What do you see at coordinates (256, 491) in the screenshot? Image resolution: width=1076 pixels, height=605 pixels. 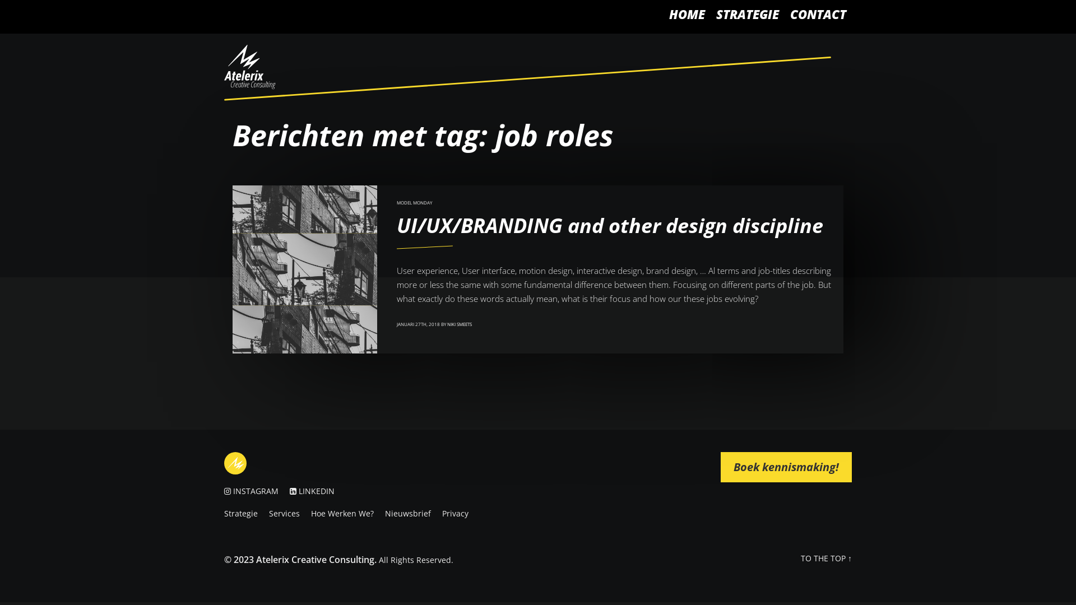 I see `INSTAGRAM` at bounding box center [256, 491].